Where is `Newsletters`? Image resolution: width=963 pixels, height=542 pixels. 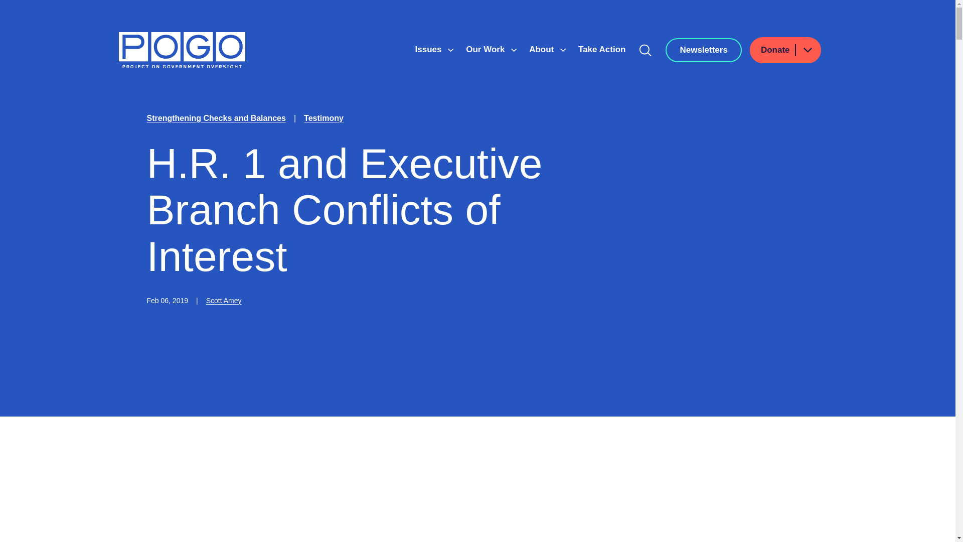 Newsletters is located at coordinates (703, 50).